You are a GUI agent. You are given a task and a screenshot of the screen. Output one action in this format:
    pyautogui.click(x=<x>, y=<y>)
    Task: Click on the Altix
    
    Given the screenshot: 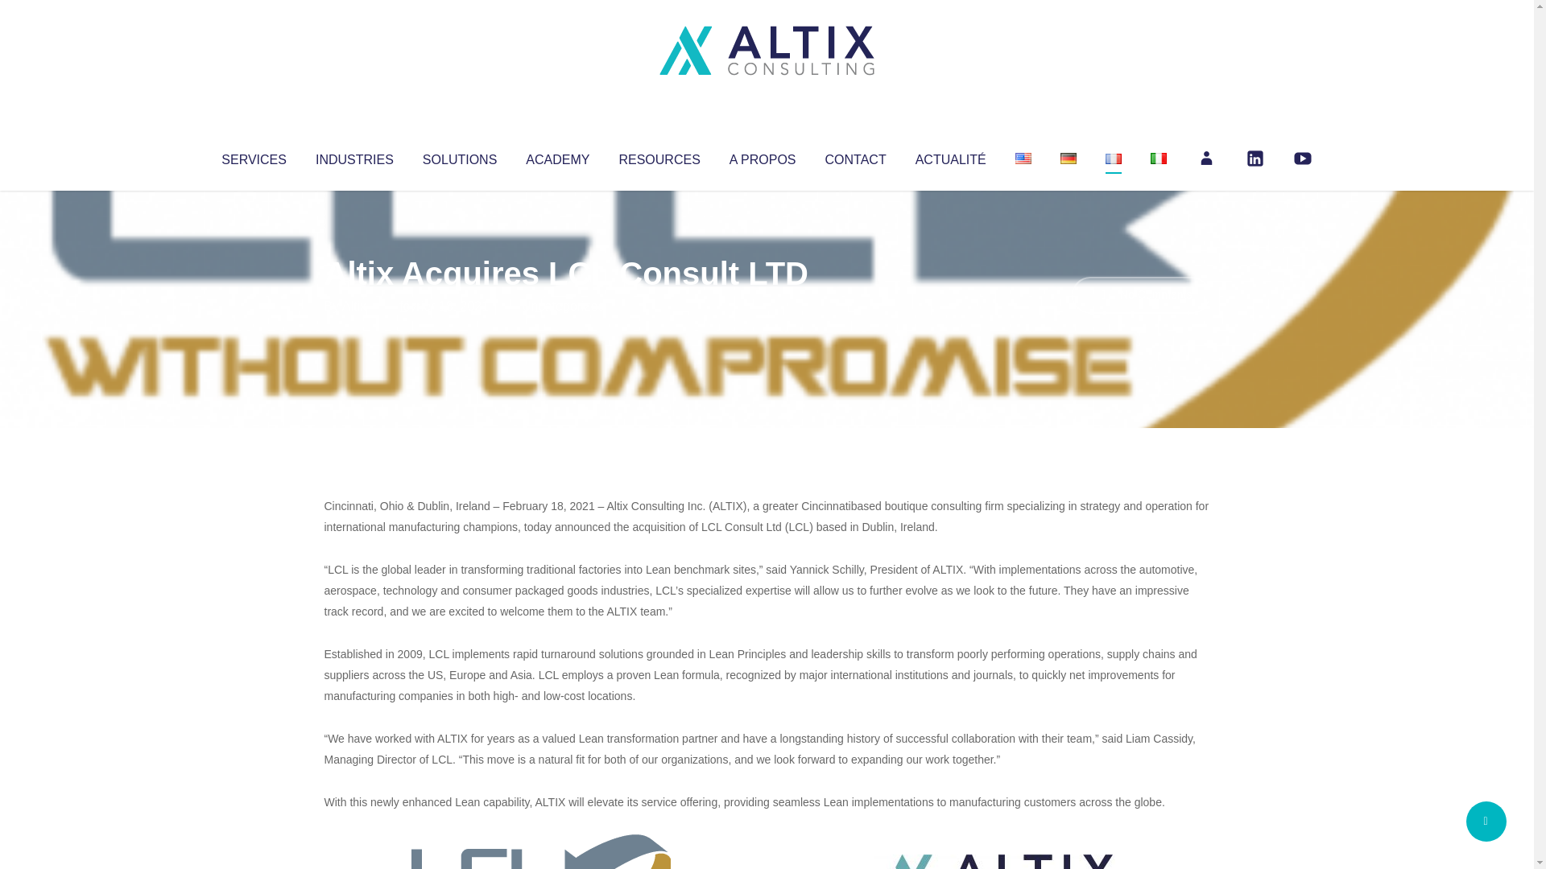 What is the action you would take?
    pyautogui.click(x=354, y=306)
    